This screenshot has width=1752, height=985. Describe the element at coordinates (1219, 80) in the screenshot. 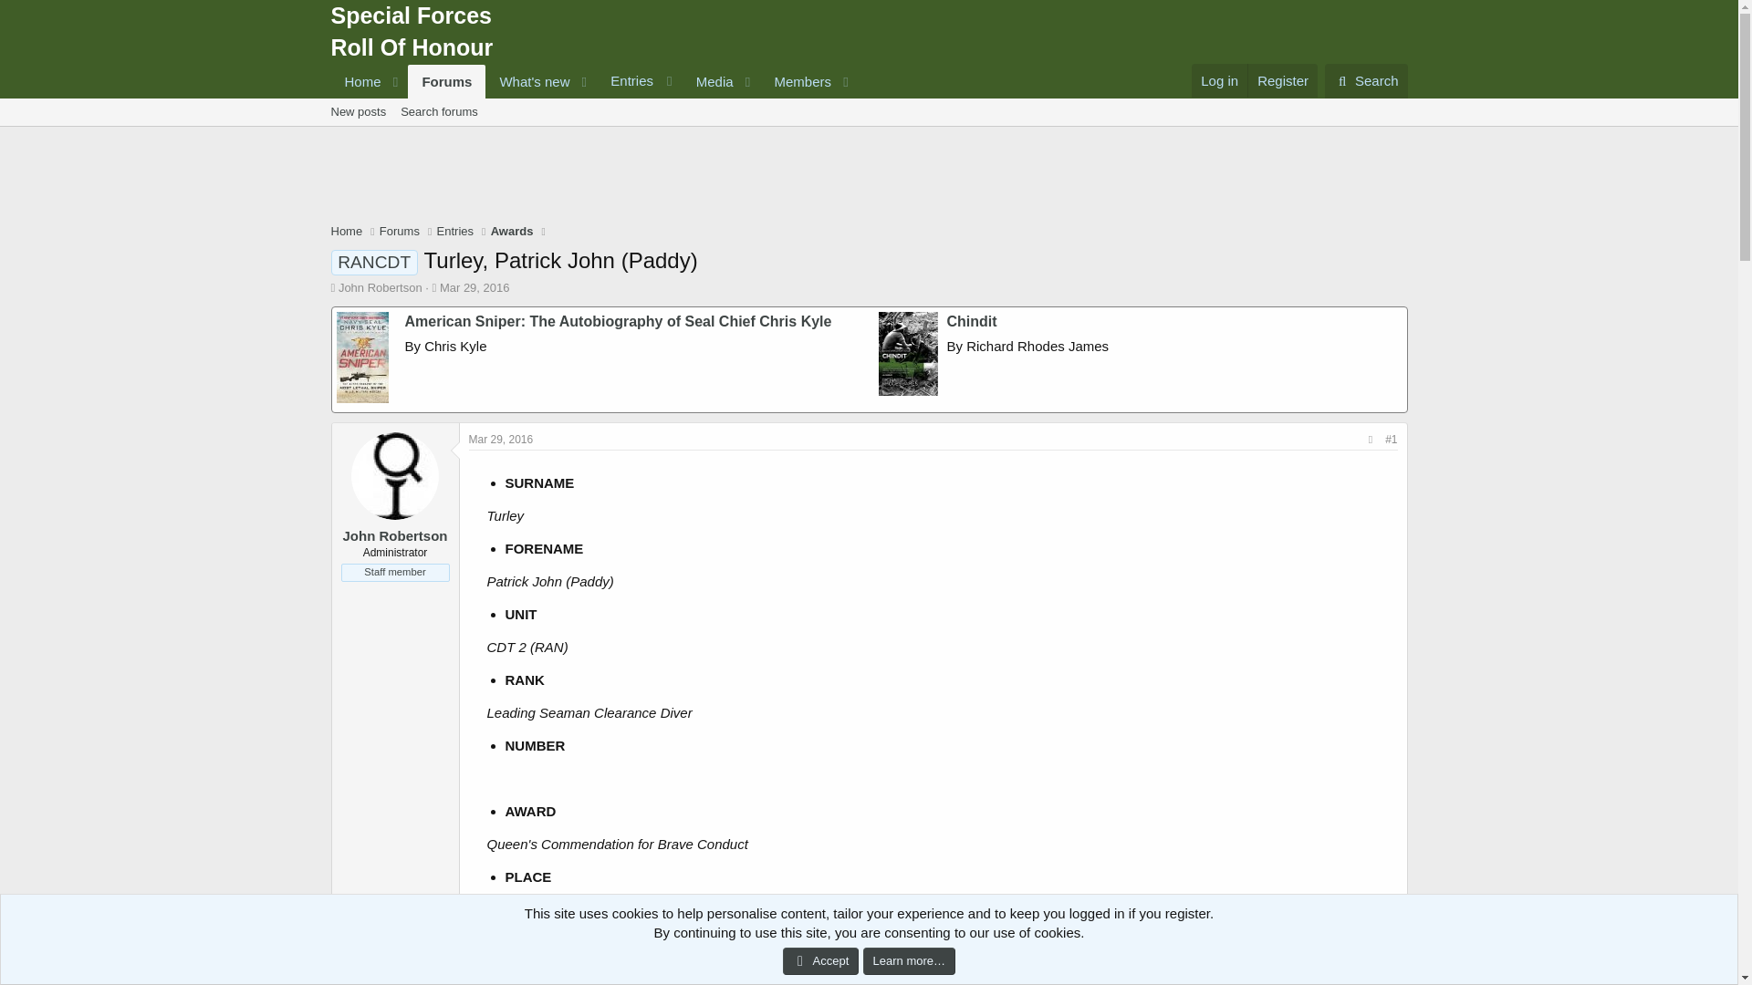

I see `Mar 29, 2016 at 11:01 PM` at that location.